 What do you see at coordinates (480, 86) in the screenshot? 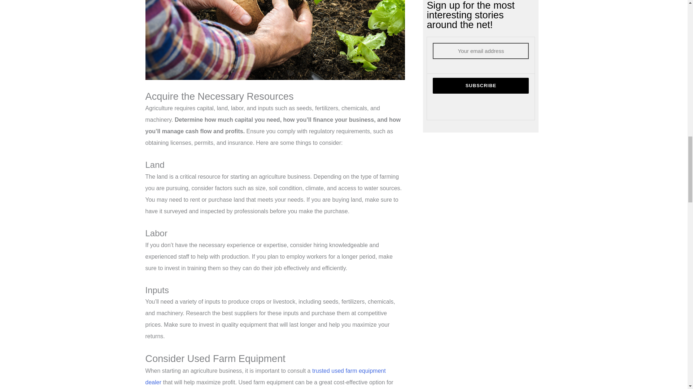
I see `Subscribe` at bounding box center [480, 86].